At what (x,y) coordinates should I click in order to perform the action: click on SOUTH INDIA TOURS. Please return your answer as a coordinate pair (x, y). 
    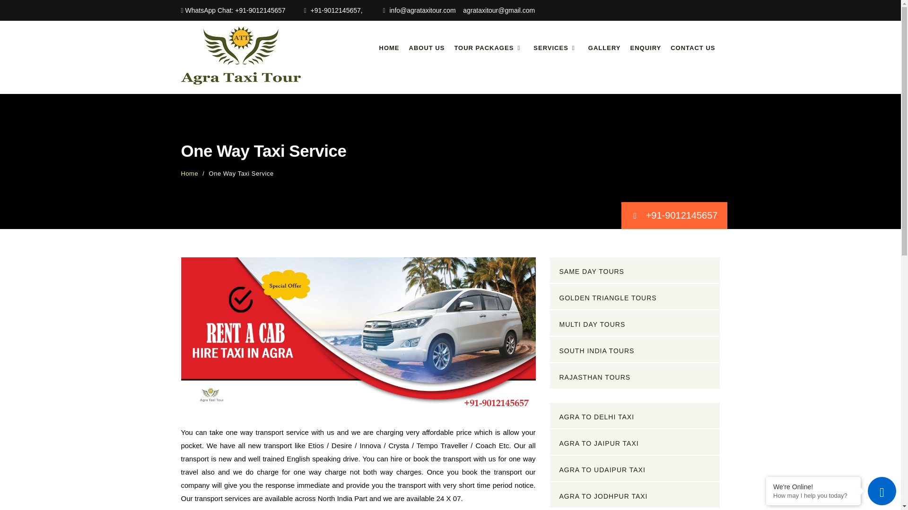
    Looking at the image, I should click on (635, 349).